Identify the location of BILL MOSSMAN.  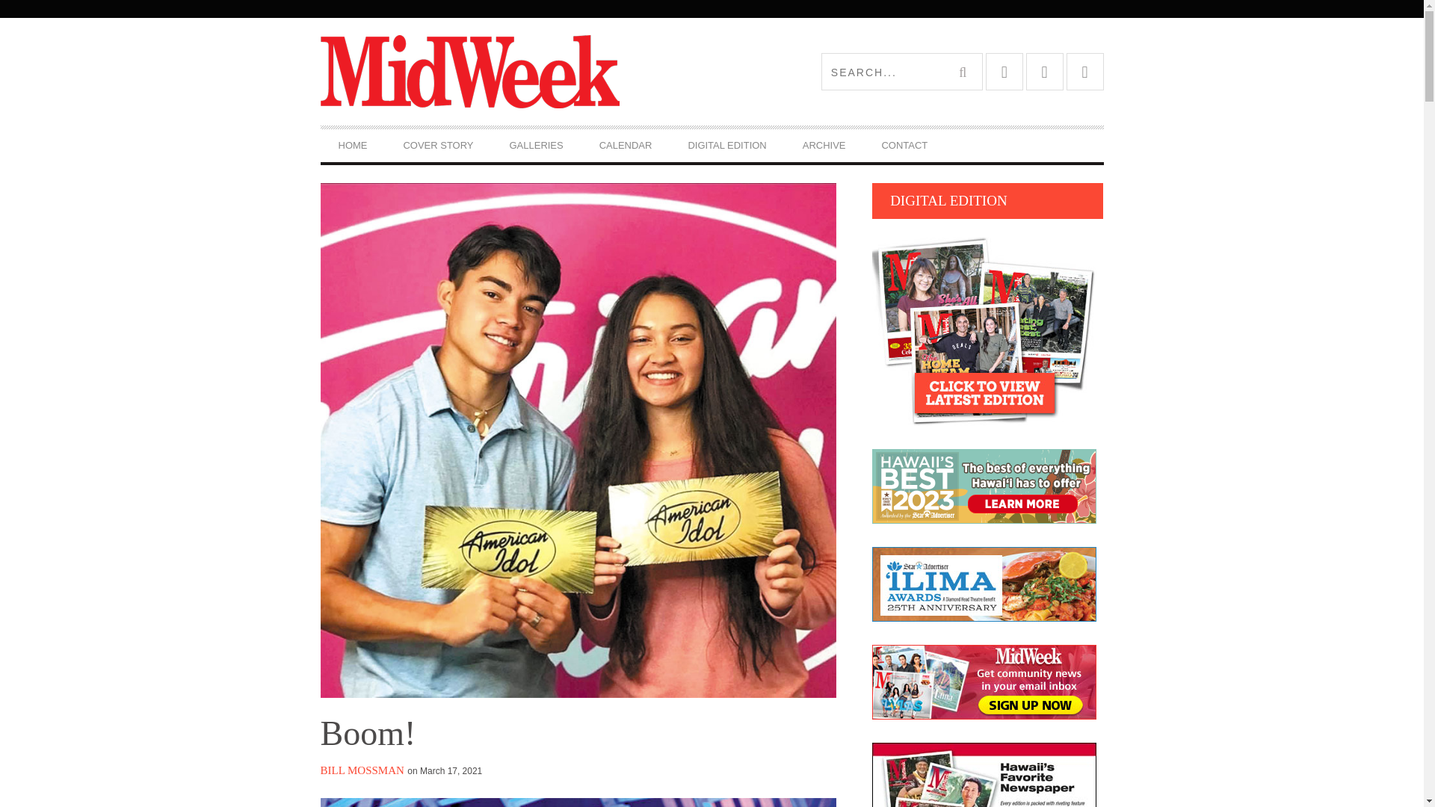
(362, 770).